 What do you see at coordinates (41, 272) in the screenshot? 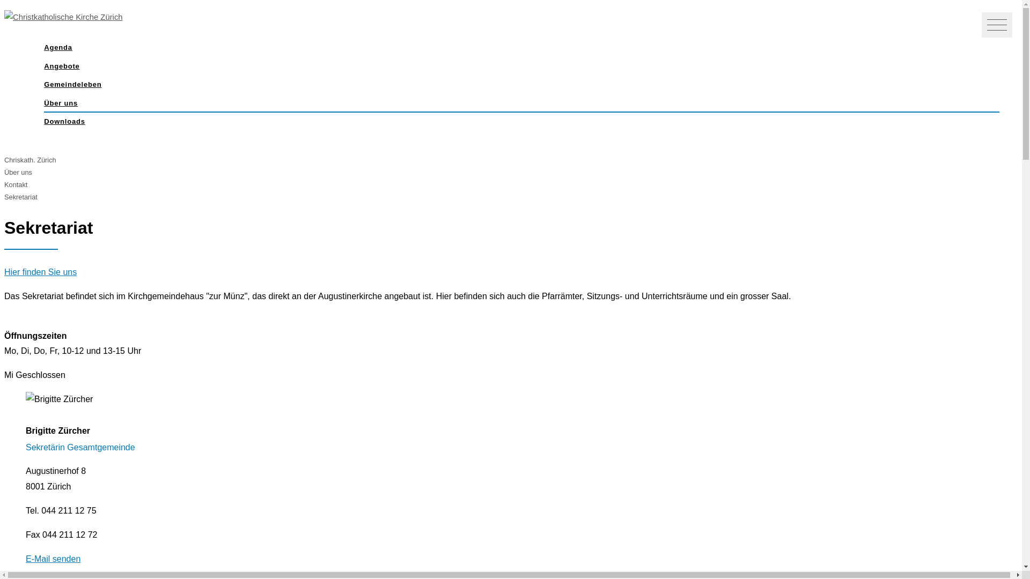
I see `Hier finden Sie uns` at bounding box center [41, 272].